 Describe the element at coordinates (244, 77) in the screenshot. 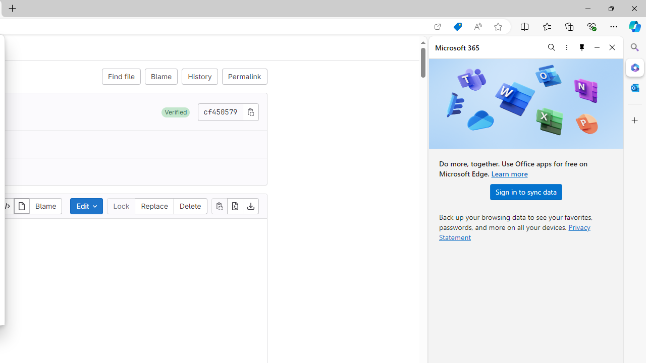

I see `Permalink` at that location.